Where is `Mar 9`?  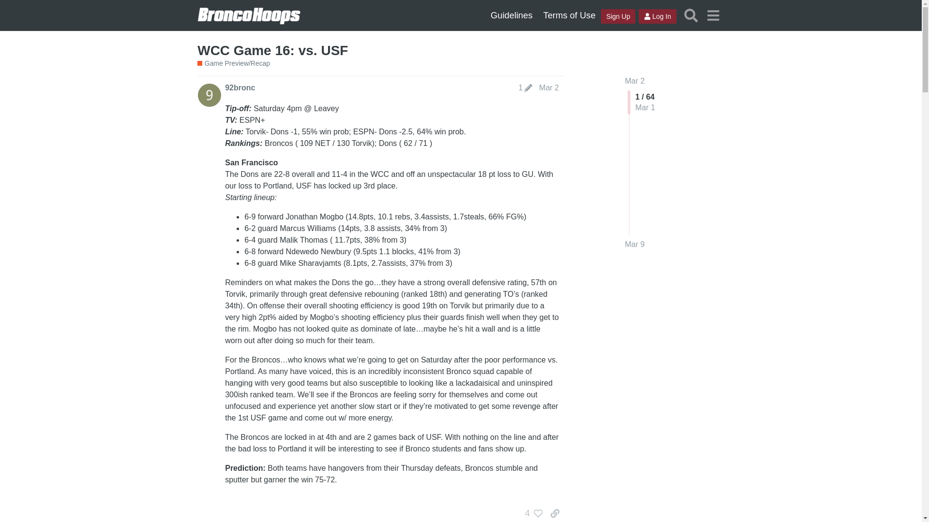 Mar 9 is located at coordinates (635, 245).